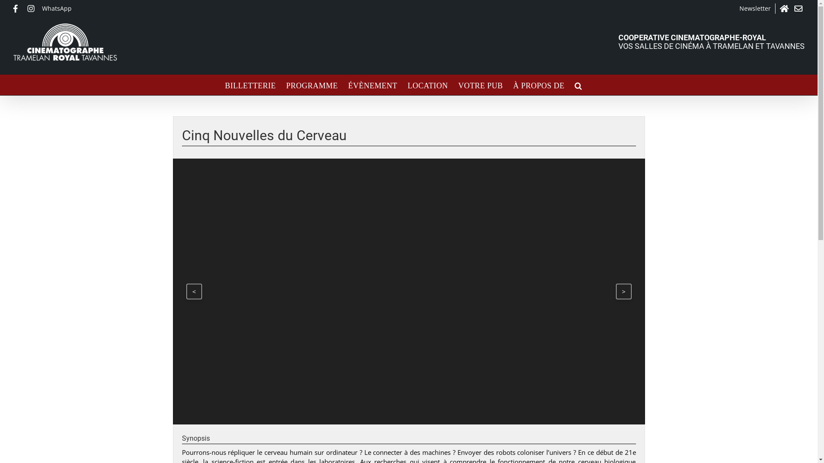  Describe the element at coordinates (428, 85) in the screenshot. I see `LOCATION` at that location.